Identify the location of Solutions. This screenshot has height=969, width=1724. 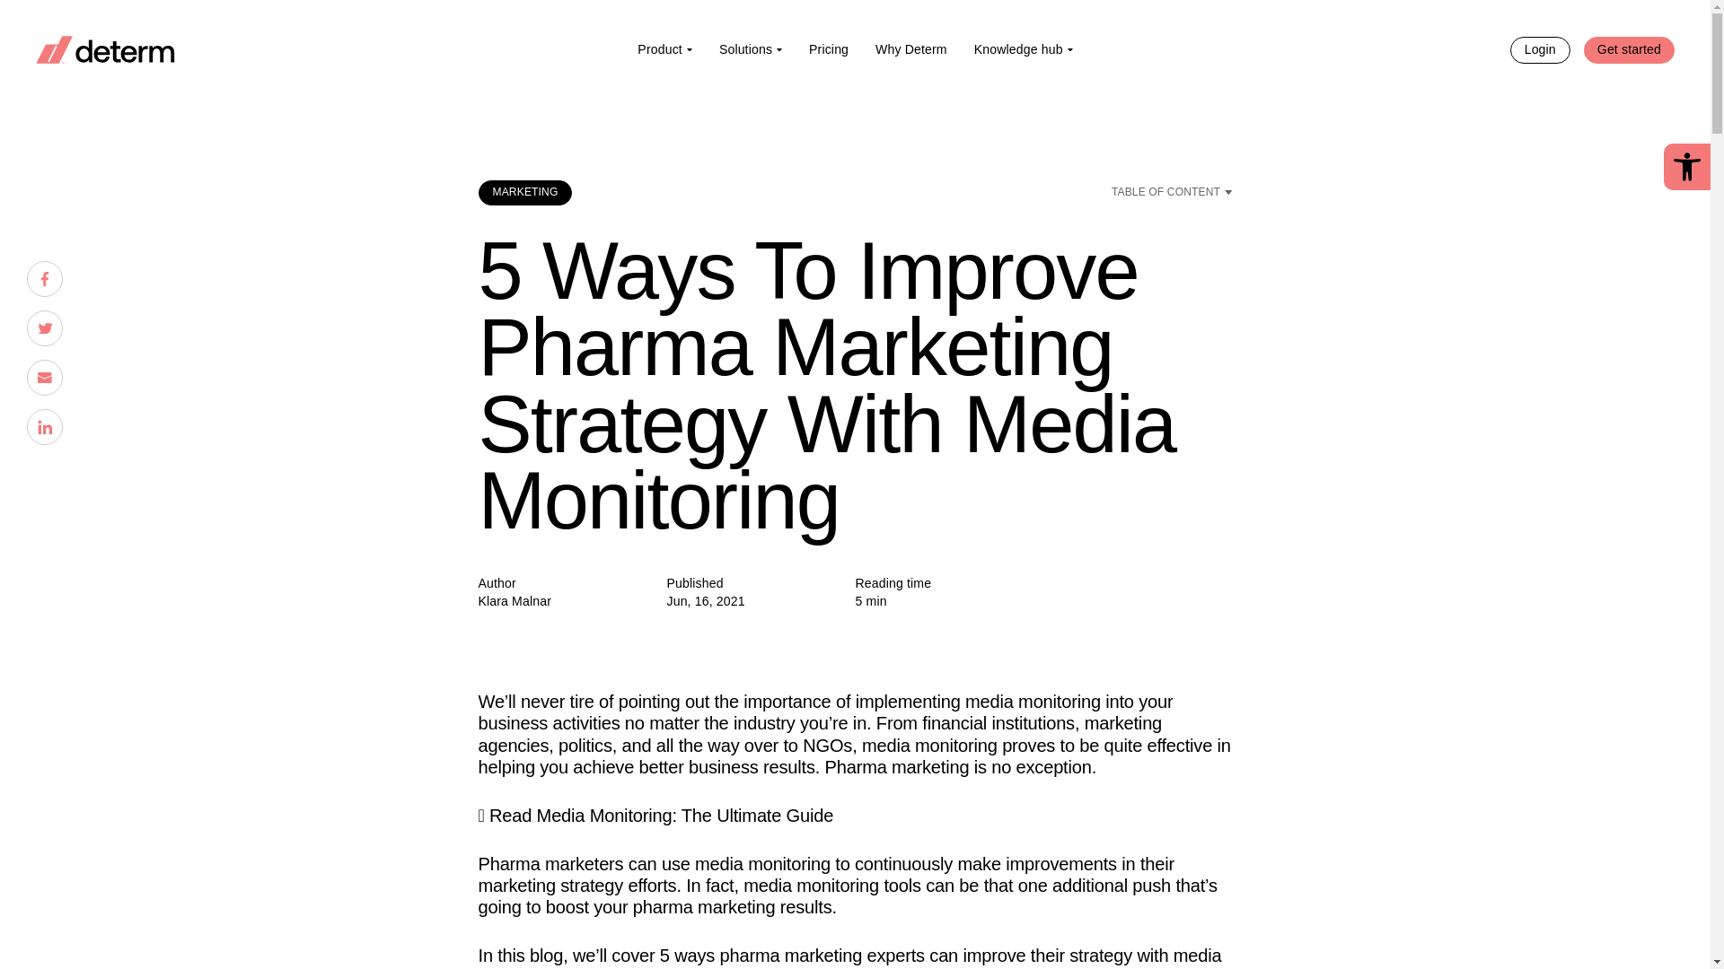
(750, 48).